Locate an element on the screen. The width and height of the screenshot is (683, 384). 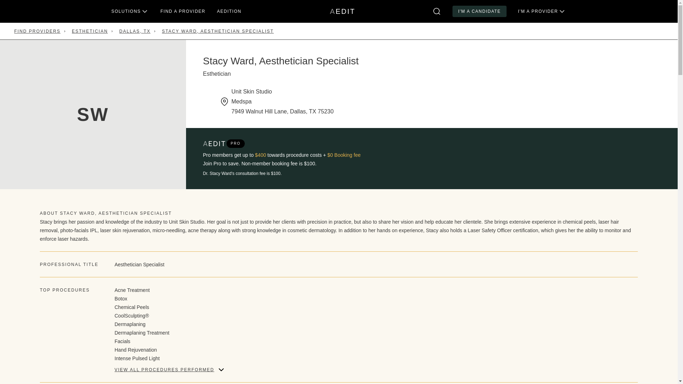
FIND A PROVIDER is located at coordinates (480, 11).